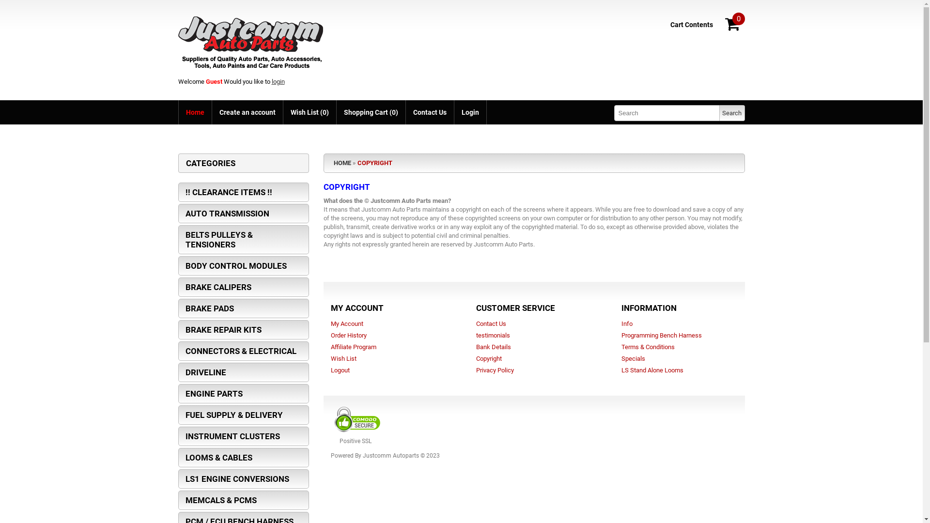 This screenshot has width=930, height=523. What do you see at coordinates (247, 112) in the screenshot?
I see `Create an account` at bounding box center [247, 112].